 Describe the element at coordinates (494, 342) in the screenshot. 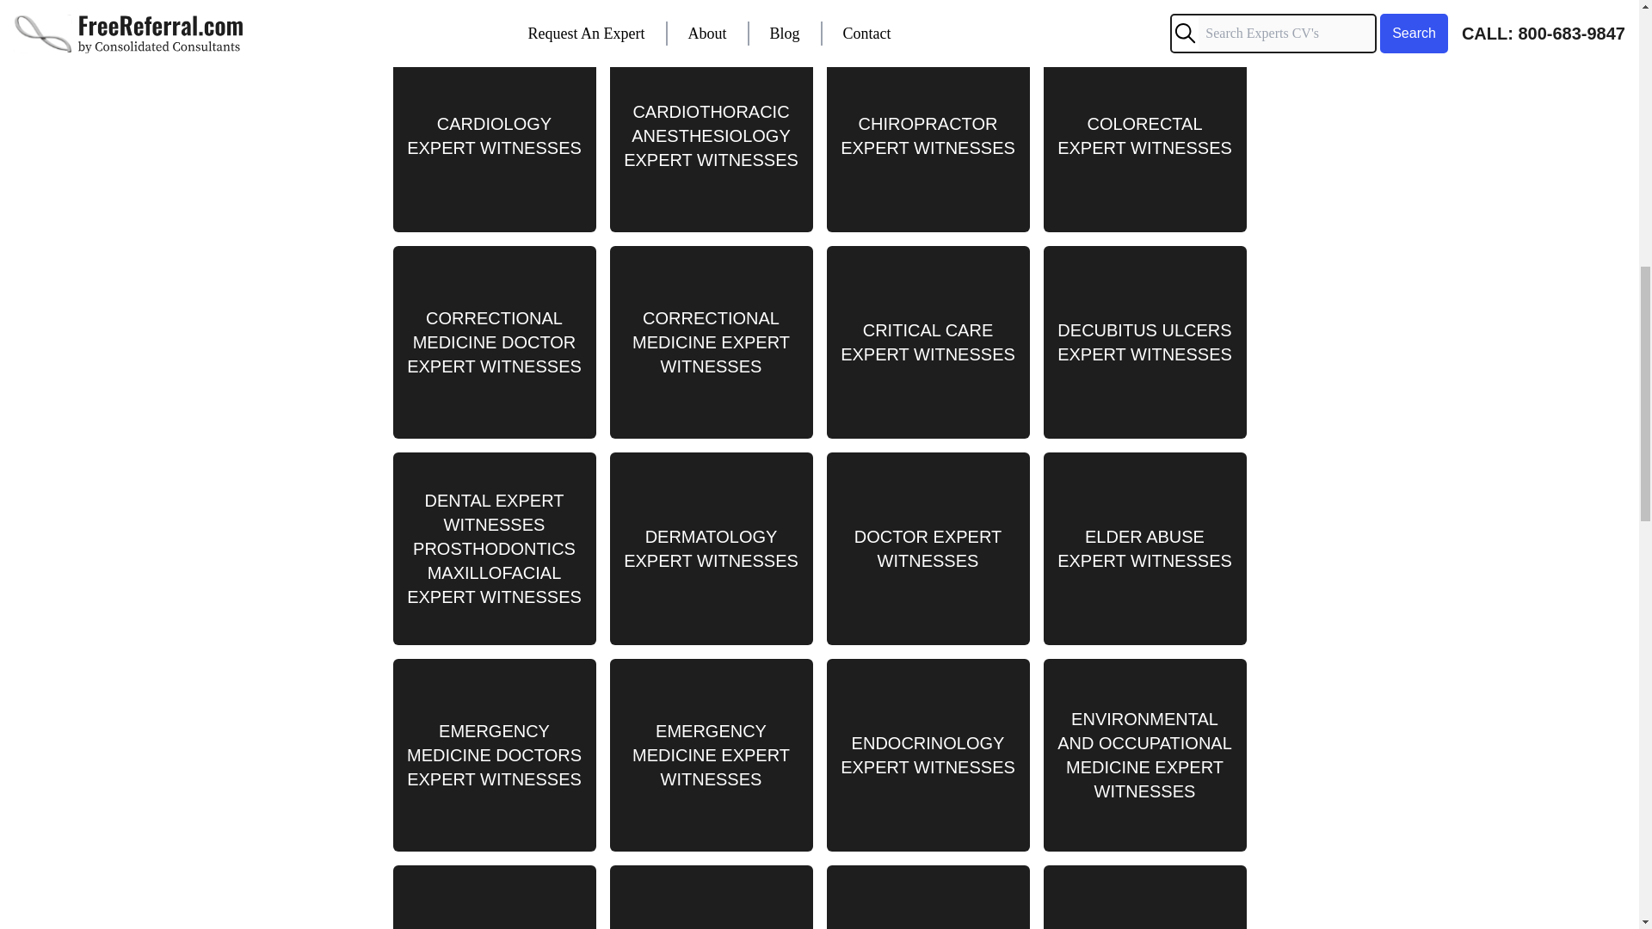

I see `CORRECTIONAL MEDICINE DOCTOR EXPERT WITNESSES` at that location.